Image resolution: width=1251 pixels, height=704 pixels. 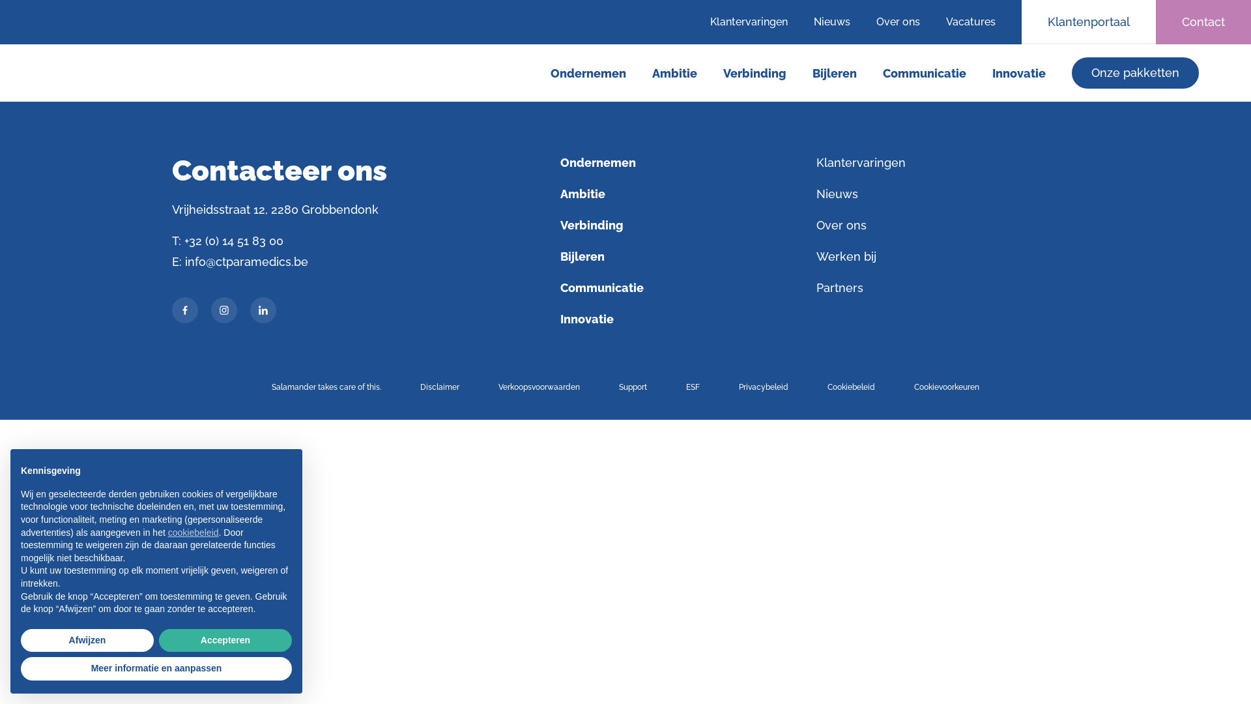 What do you see at coordinates (1089, 22) in the screenshot?
I see `Klantenportaal` at bounding box center [1089, 22].